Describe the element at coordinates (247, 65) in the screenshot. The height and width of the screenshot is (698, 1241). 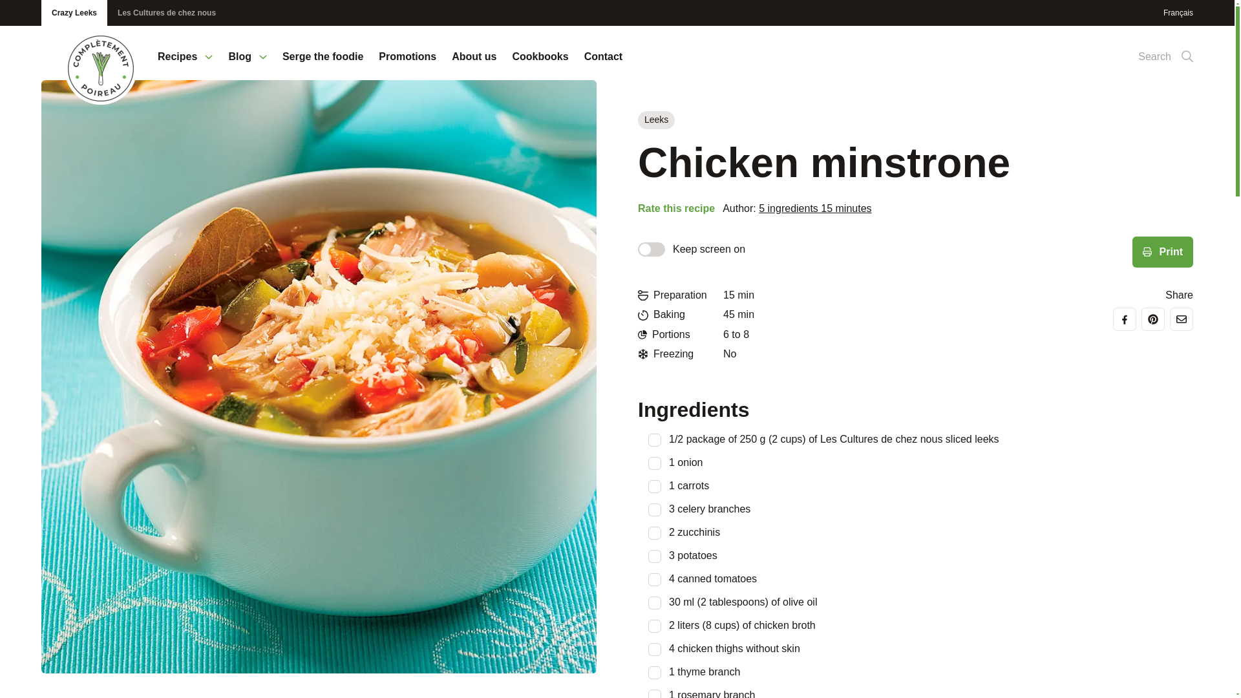
I see `Blog` at that location.